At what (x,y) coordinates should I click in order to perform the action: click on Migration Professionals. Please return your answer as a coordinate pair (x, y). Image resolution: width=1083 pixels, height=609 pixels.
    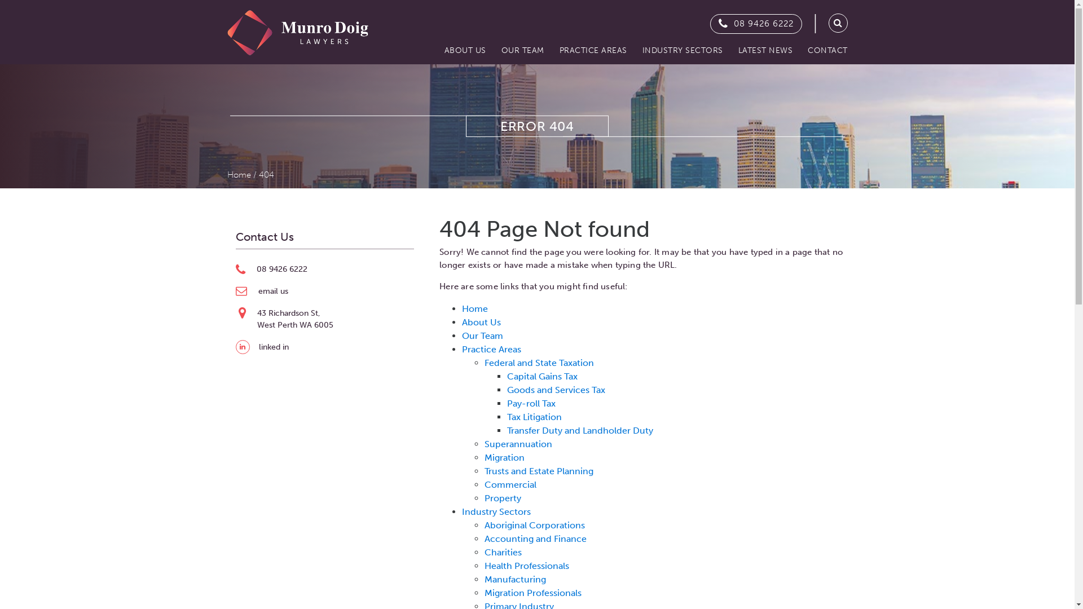
    Looking at the image, I should click on (533, 593).